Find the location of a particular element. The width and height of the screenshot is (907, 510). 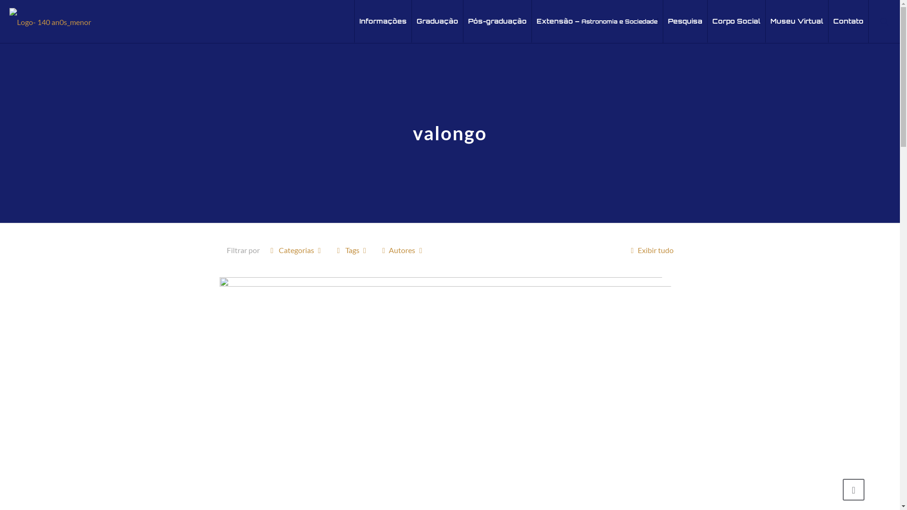

Tags is located at coordinates (352, 250).